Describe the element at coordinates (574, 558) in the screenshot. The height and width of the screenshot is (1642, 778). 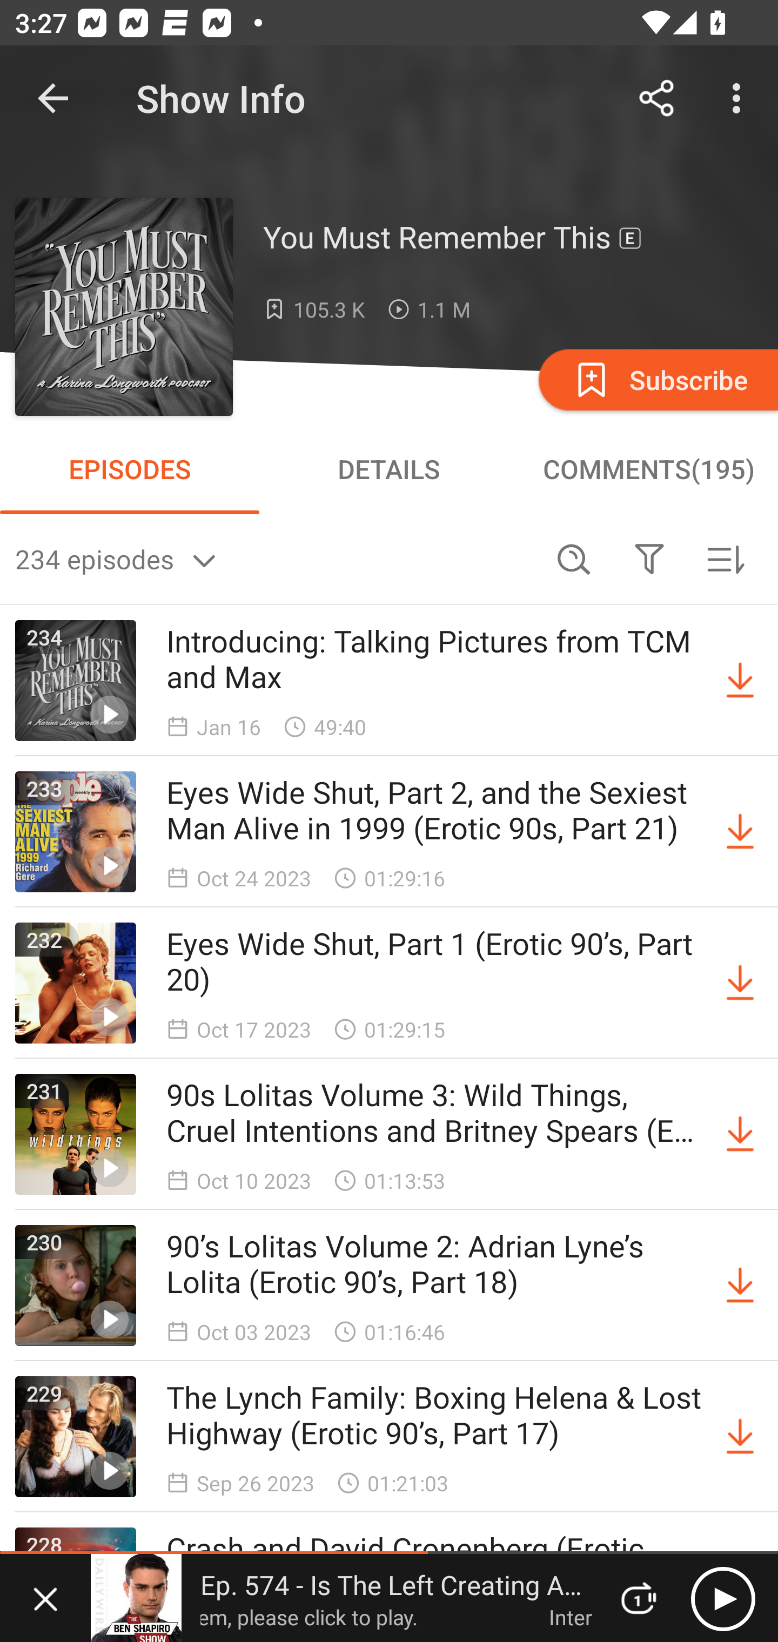
I see ` Search` at that location.